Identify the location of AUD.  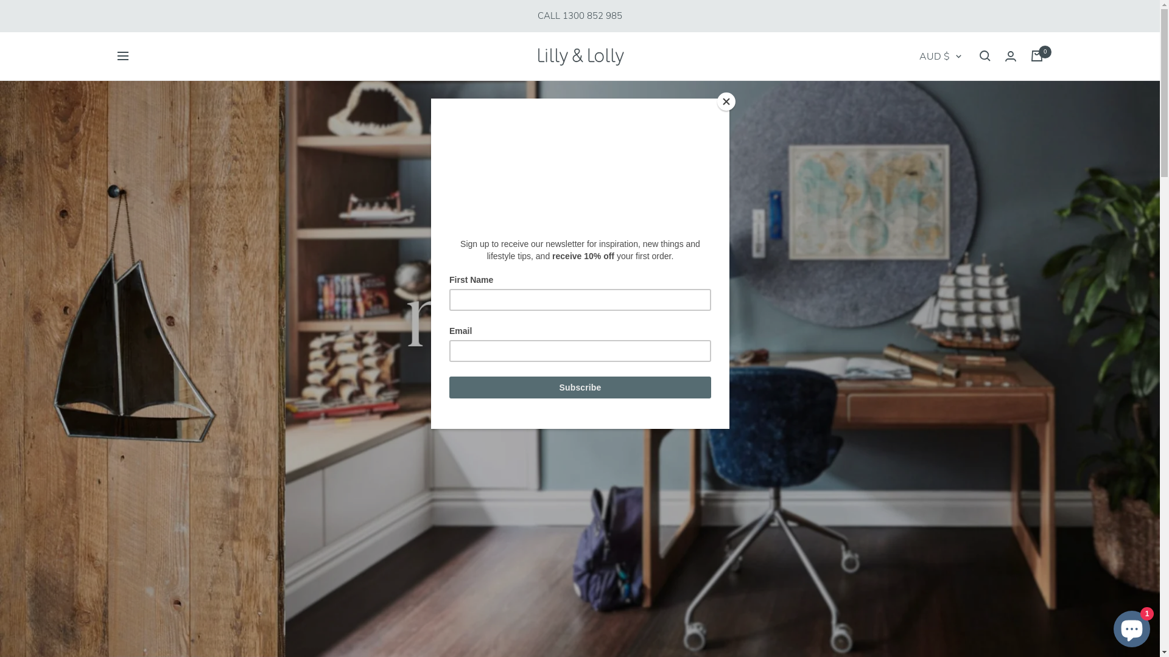
(142, 97).